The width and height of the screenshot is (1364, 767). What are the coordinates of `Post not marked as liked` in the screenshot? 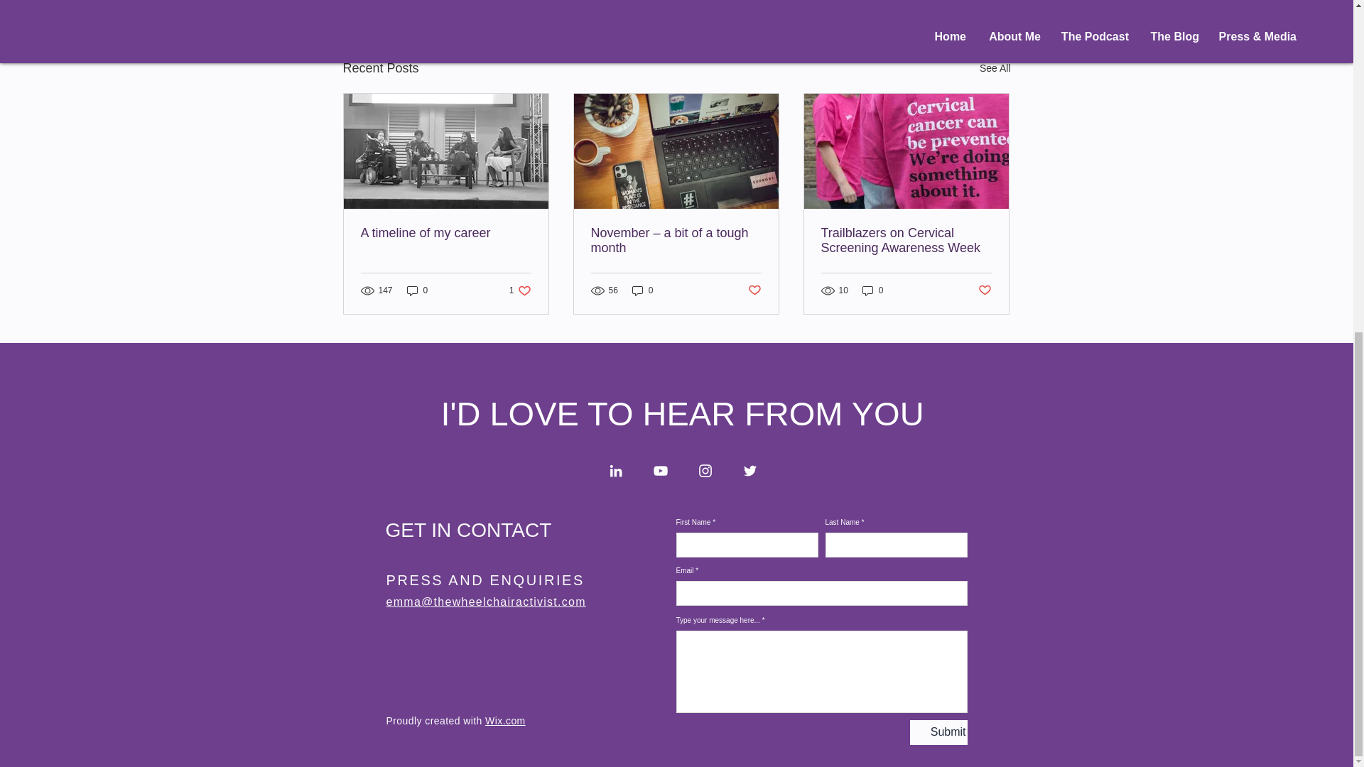 It's located at (754, 290).